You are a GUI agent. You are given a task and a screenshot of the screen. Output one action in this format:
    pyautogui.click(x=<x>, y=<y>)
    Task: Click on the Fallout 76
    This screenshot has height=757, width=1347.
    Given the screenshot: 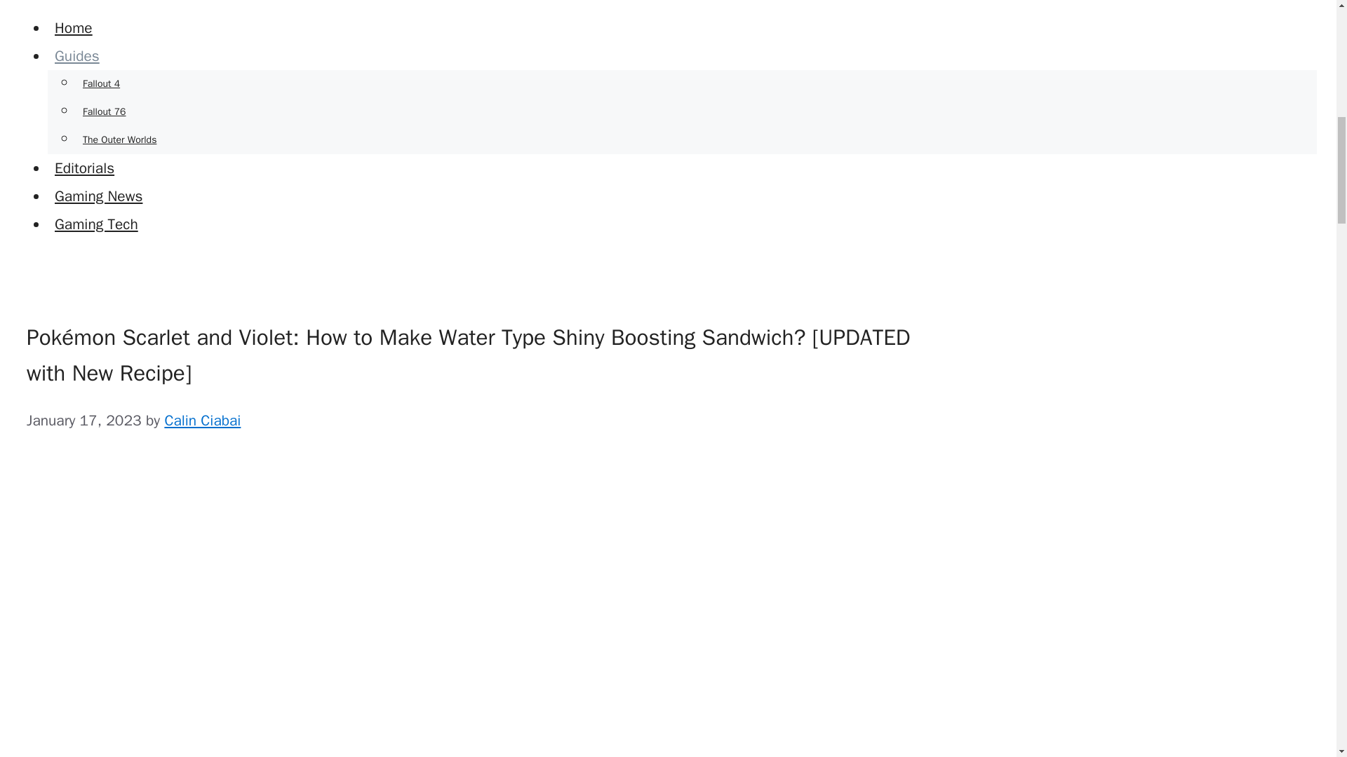 What is the action you would take?
    pyautogui.click(x=104, y=112)
    